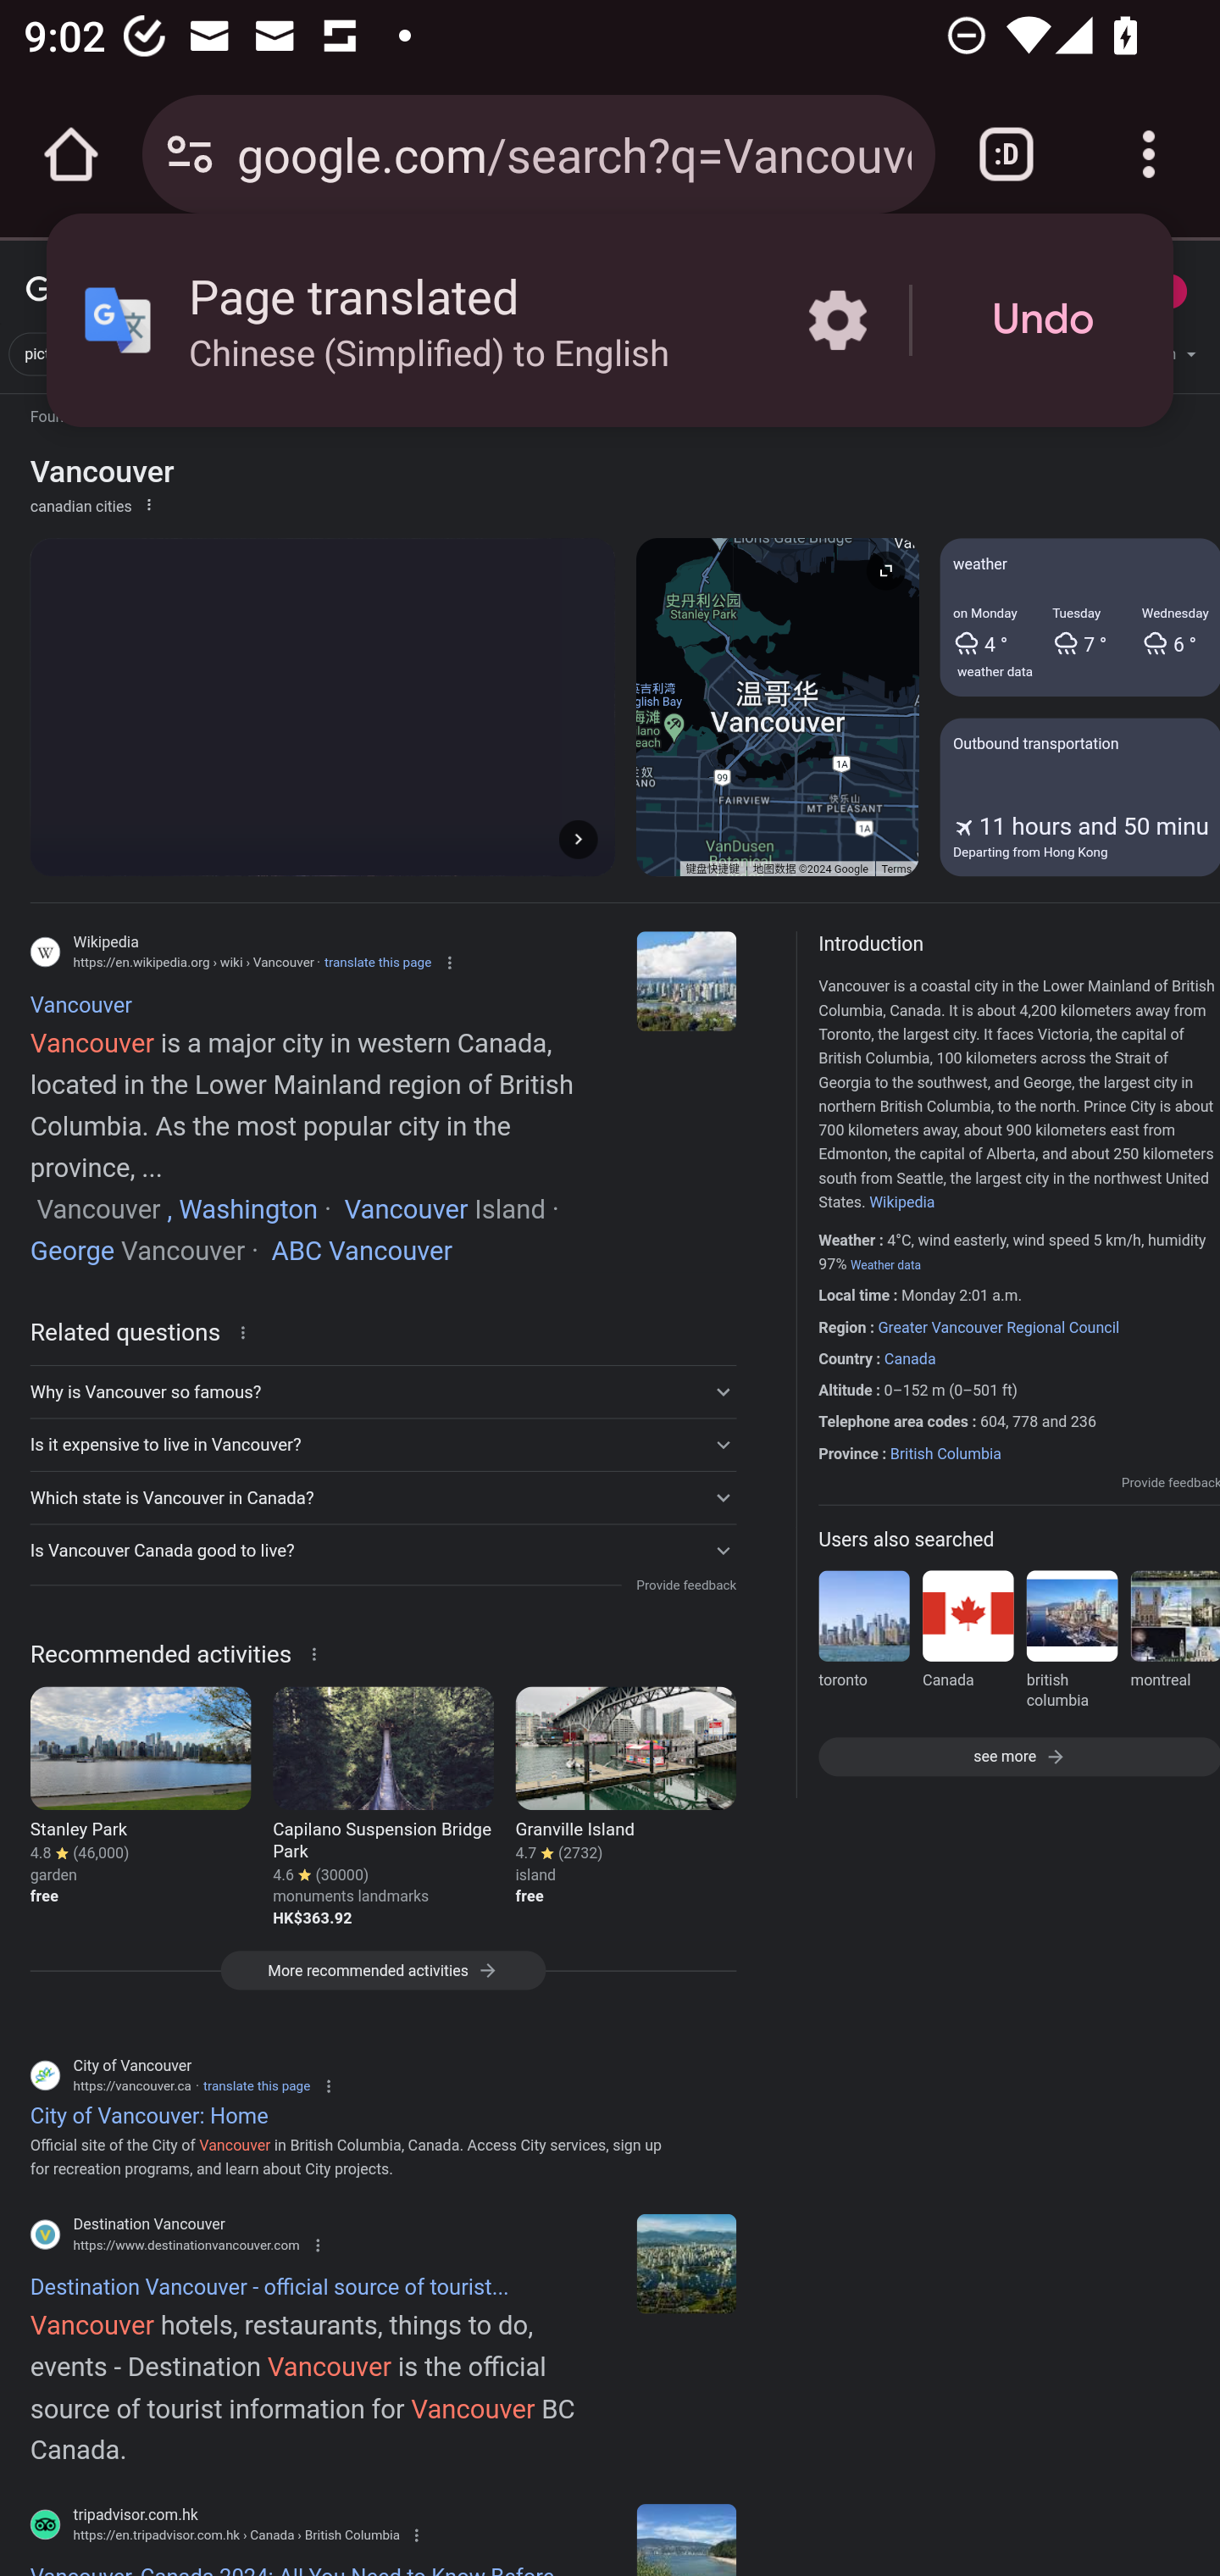  Describe the element at coordinates (319, 1653) in the screenshot. I see `Details about this result` at that location.